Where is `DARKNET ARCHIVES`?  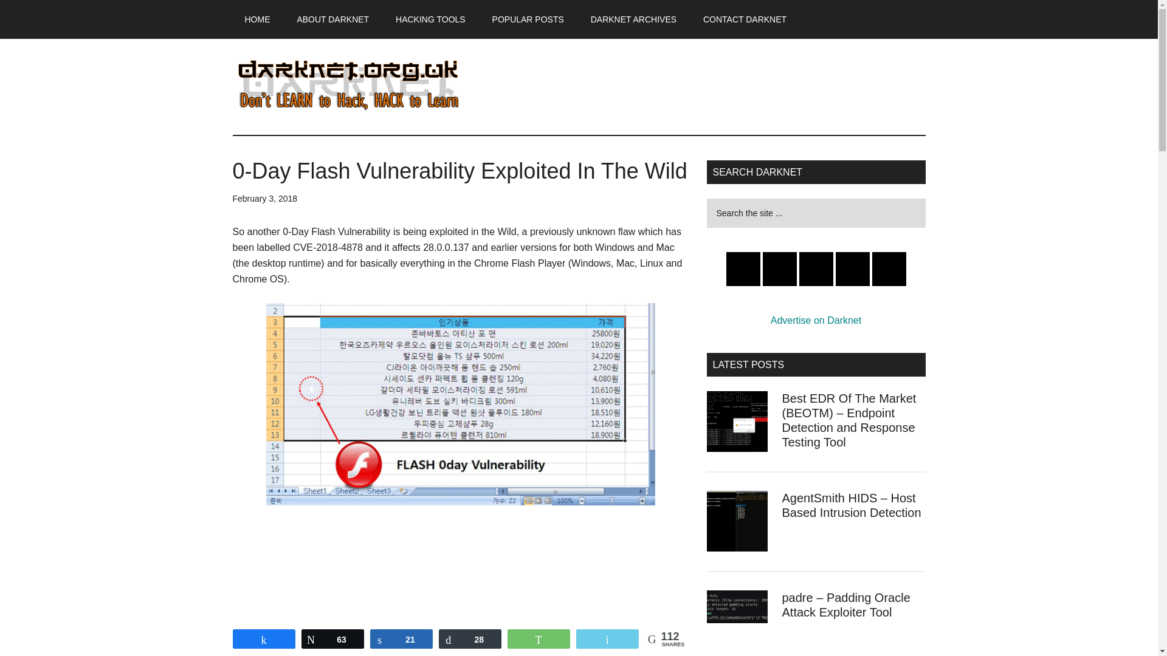 DARKNET ARCHIVES is located at coordinates (633, 19).